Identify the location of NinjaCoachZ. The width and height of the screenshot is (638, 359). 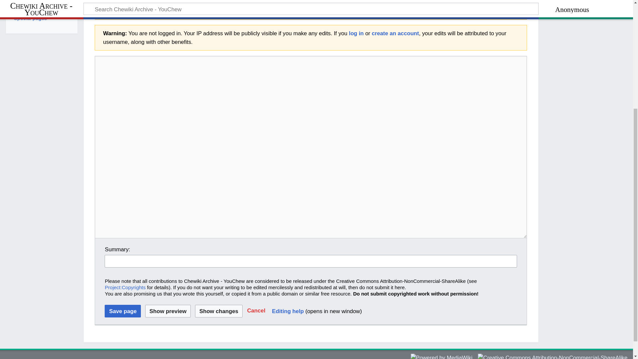
(170, 4).